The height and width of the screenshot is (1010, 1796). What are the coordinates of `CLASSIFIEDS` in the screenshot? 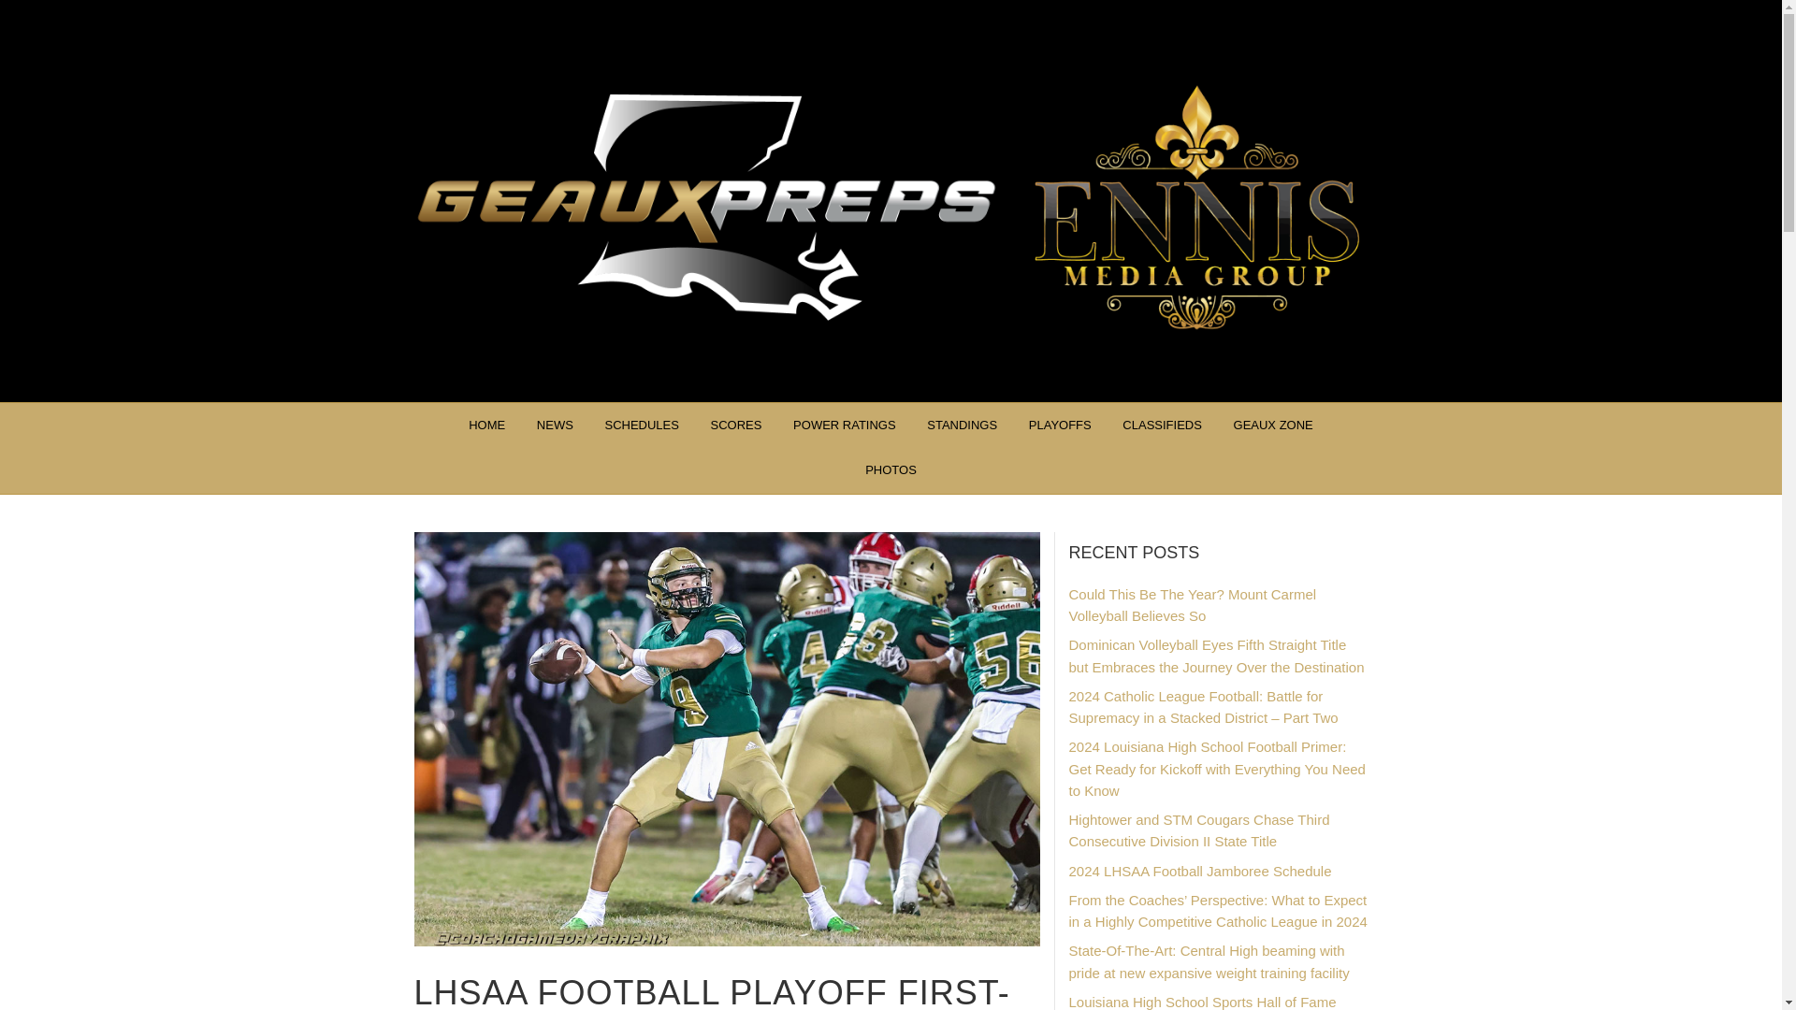 It's located at (1162, 425).